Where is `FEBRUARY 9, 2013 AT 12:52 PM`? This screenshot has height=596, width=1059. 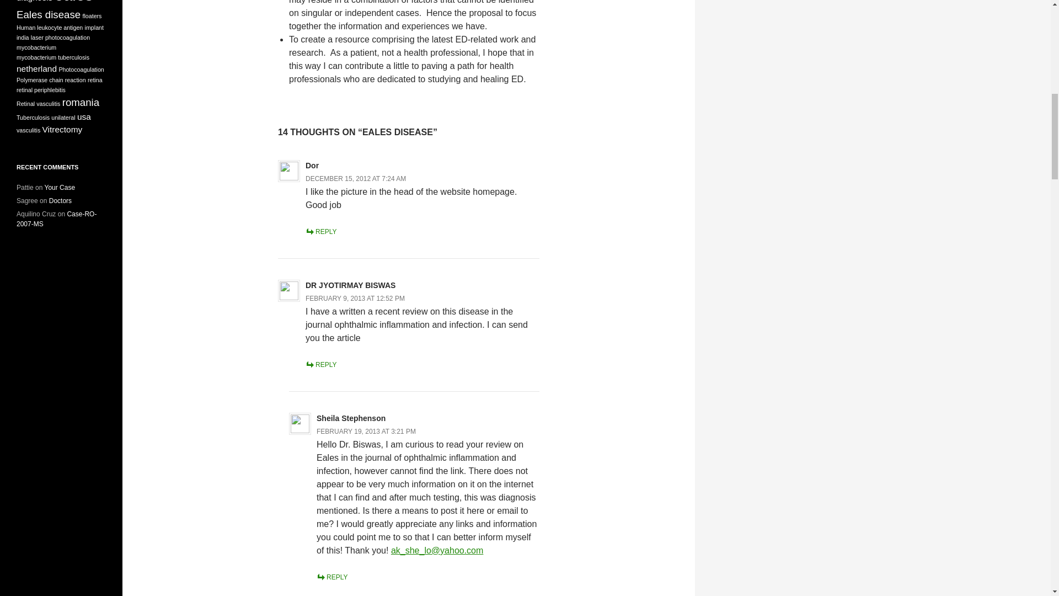 FEBRUARY 9, 2013 AT 12:52 PM is located at coordinates (355, 298).